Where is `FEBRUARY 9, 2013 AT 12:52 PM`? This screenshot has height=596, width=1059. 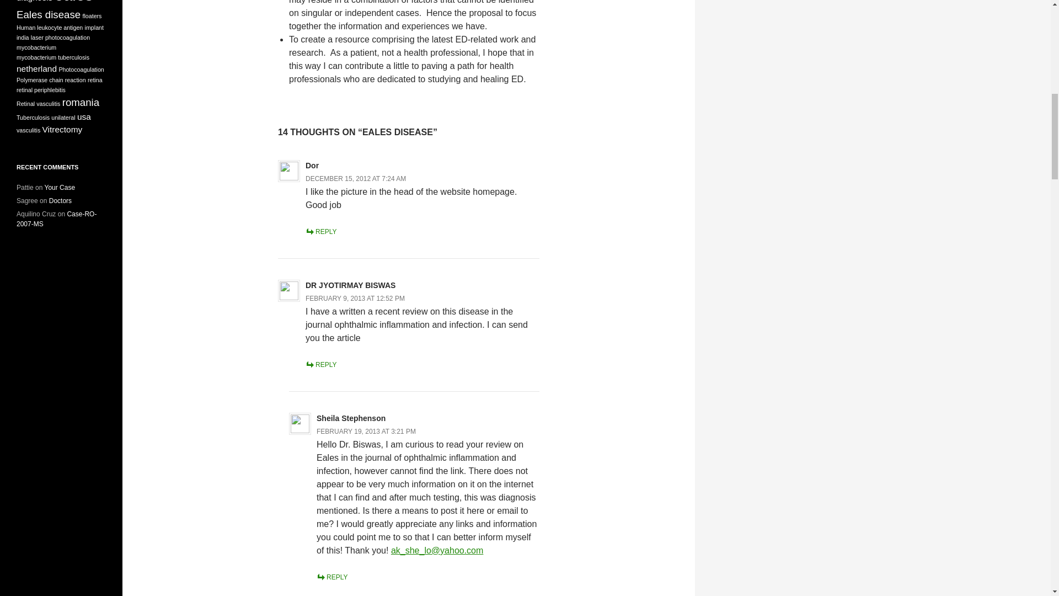 FEBRUARY 9, 2013 AT 12:52 PM is located at coordinates (355, 298).